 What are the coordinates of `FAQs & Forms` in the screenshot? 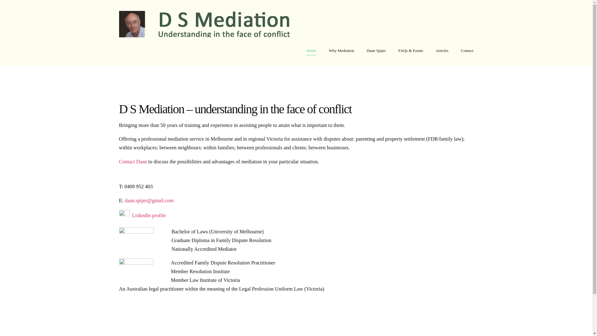 It's located at (411, 51).